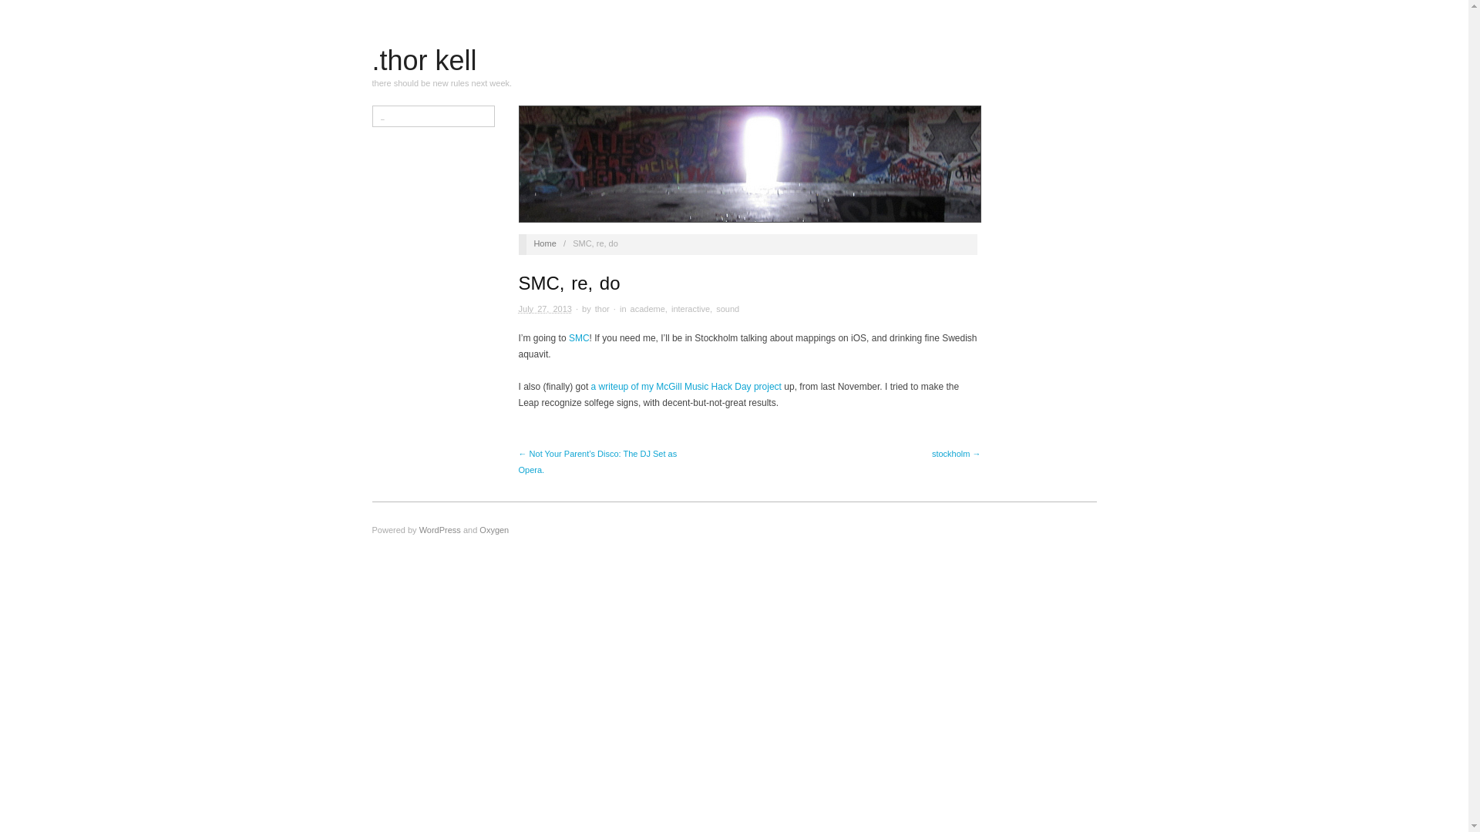  I want to click on Home, so click(544, 243).